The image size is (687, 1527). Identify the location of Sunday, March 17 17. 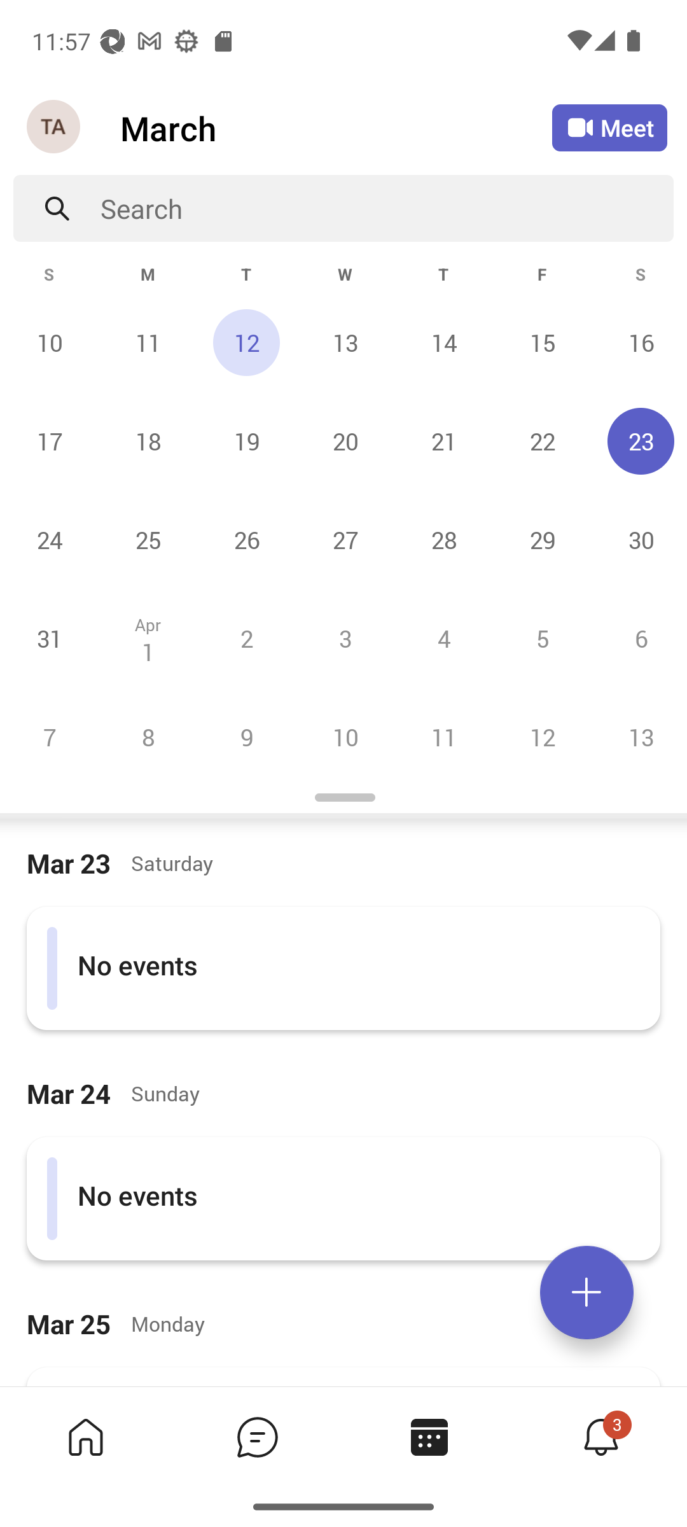
(50, 441).